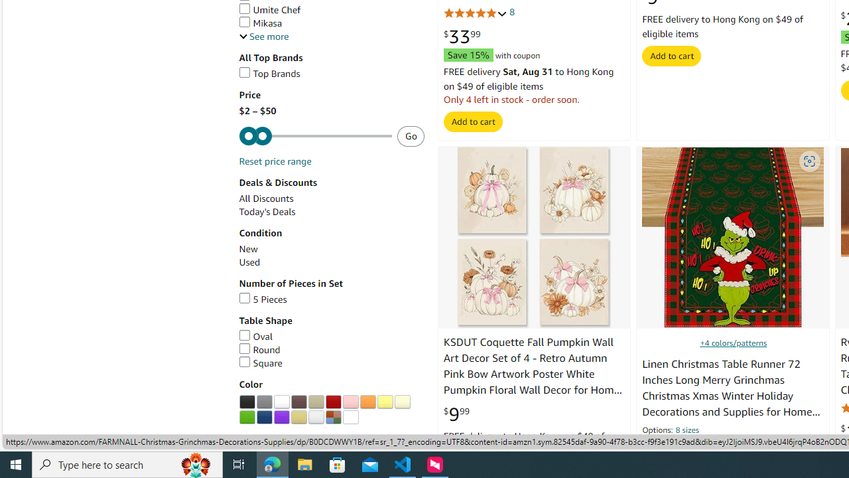  I want to click on All Discounts, so click(265, 199).